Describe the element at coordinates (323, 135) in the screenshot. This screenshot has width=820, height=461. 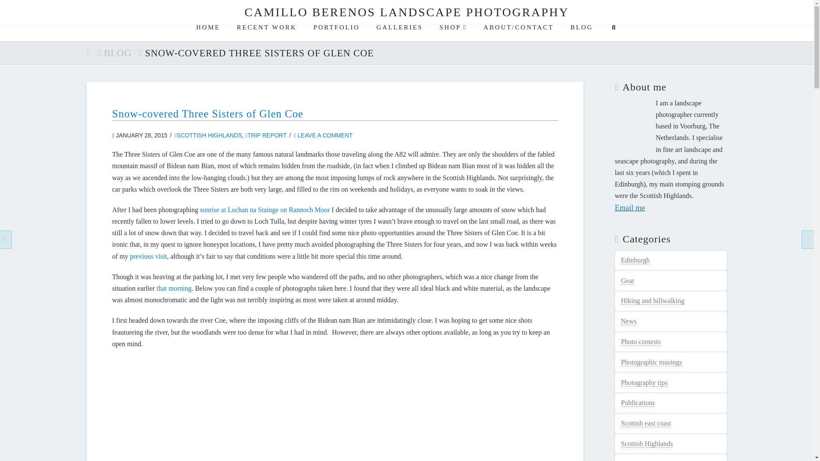
I see `LEAVE A COMMENT` at that location.